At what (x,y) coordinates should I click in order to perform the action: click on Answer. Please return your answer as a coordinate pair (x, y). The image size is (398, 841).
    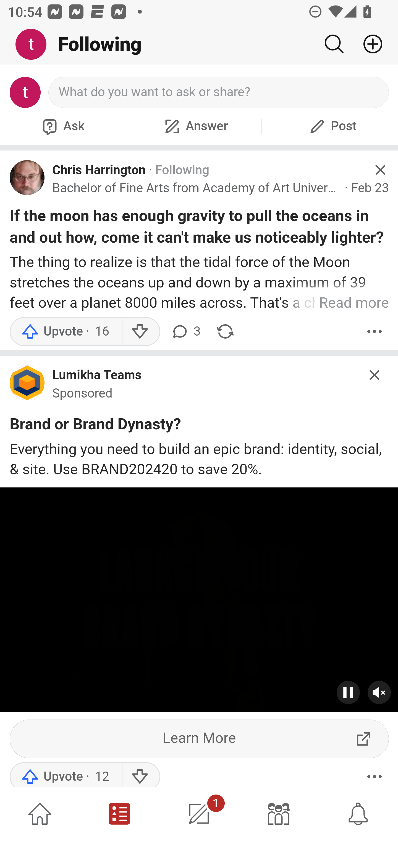
    Looking at the image, I should click on (195, 126).